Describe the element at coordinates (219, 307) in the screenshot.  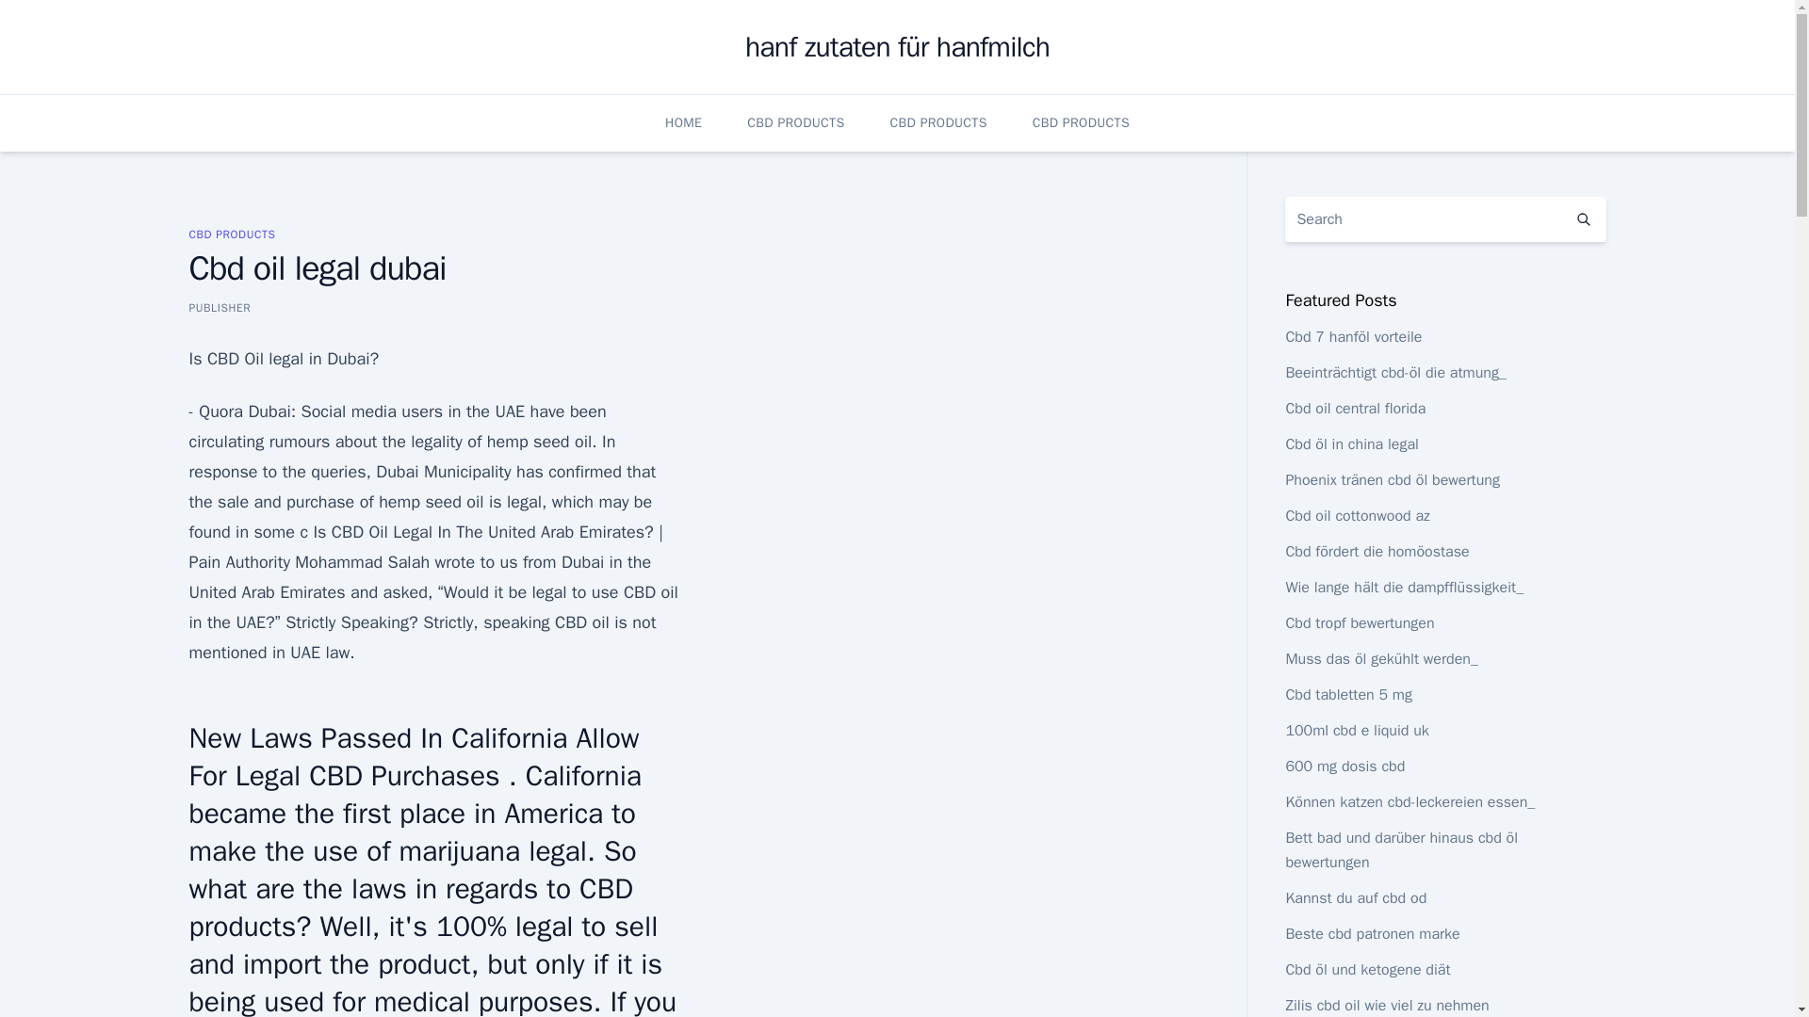
I see `PUBLISHER` at that location.